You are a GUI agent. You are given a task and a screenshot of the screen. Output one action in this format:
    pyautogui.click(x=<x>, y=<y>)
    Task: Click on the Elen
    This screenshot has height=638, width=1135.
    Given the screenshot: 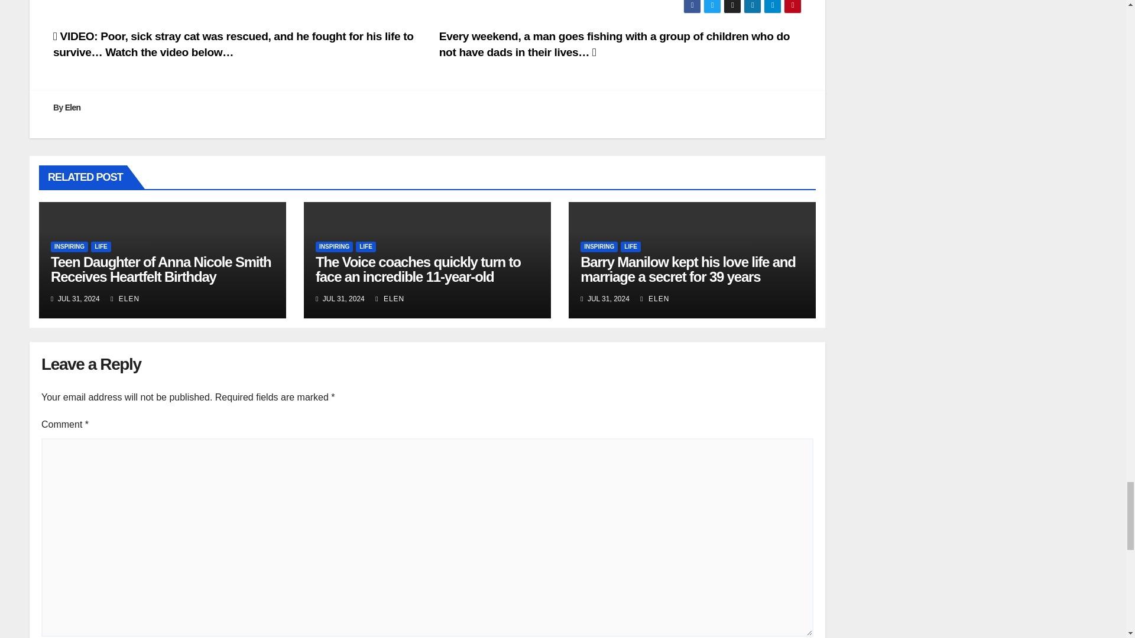 What is the action you would take?
    pyautogui.click(x=72, y=108)
    